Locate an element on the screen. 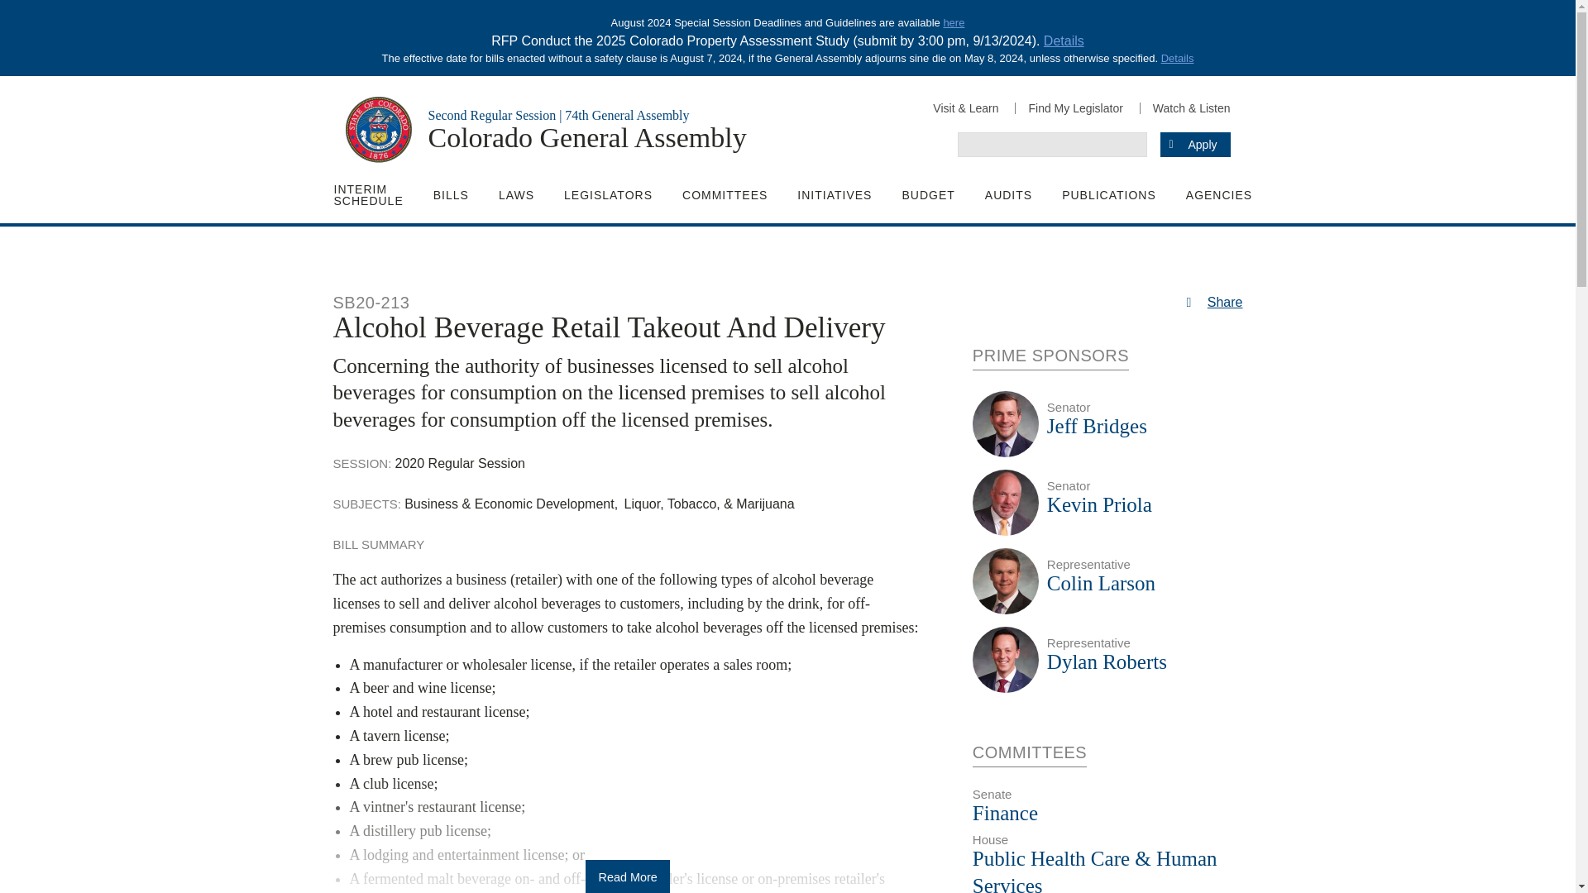 Image resolution: width=1588 pixels, height=893 pixels. Details is located at coordinates (1177, 58).